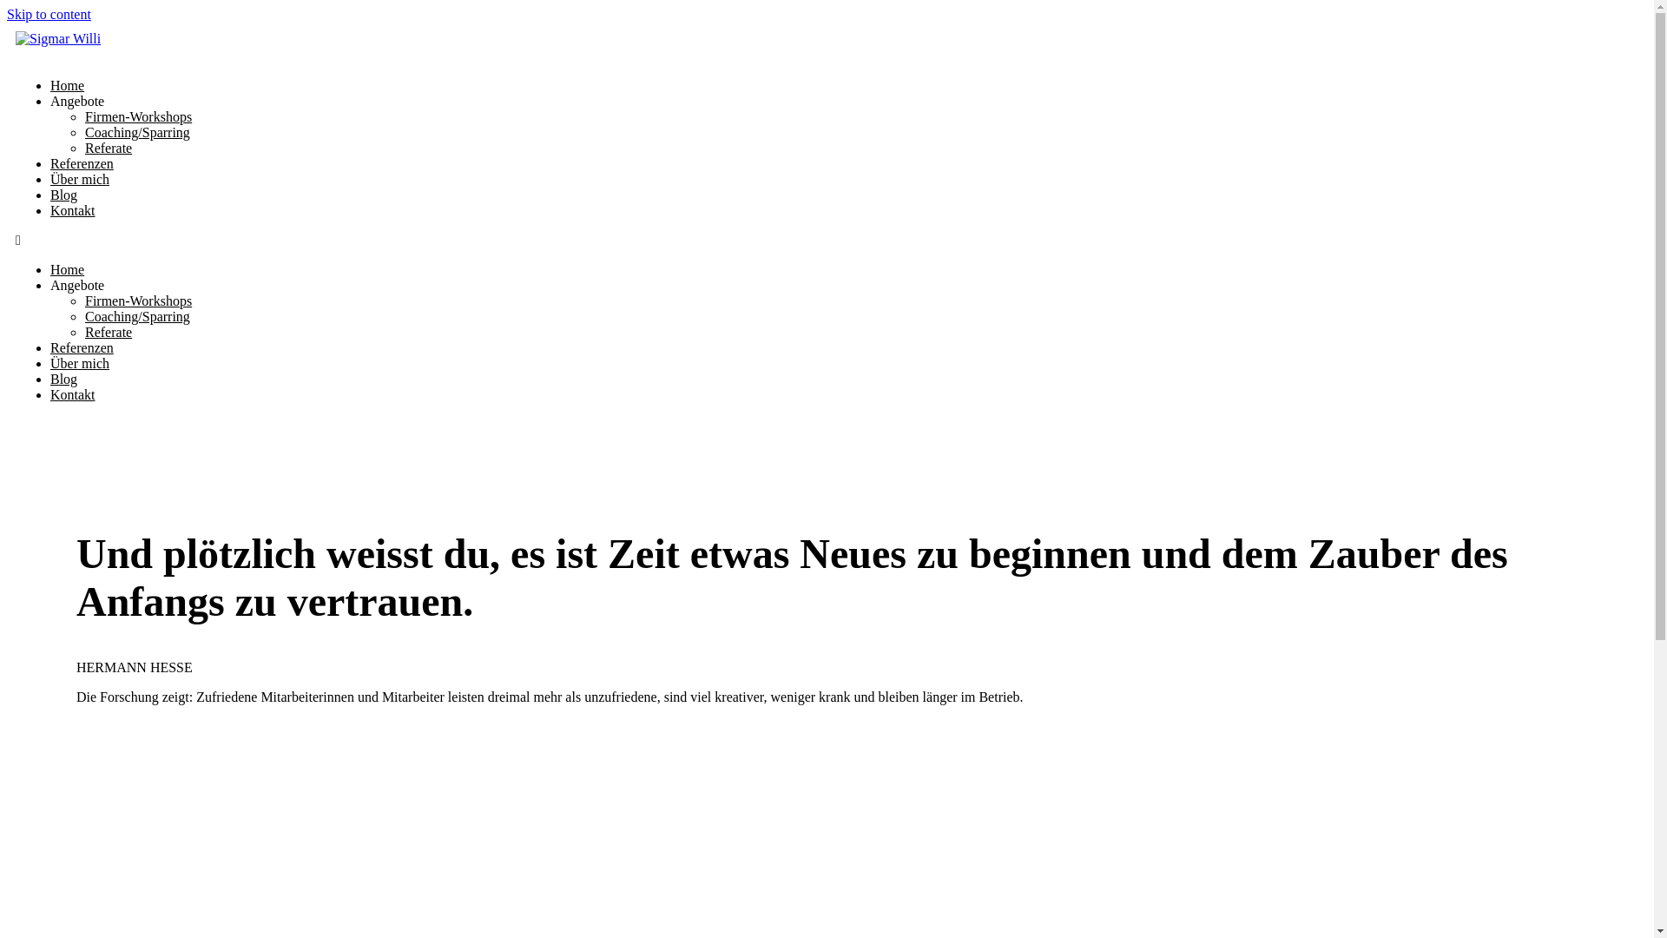 This screenshot has height=938, width=1667. What do you see at coordinates (109, 148) in the screenshot?
I see `Referate` at bounding box center [109, 148].